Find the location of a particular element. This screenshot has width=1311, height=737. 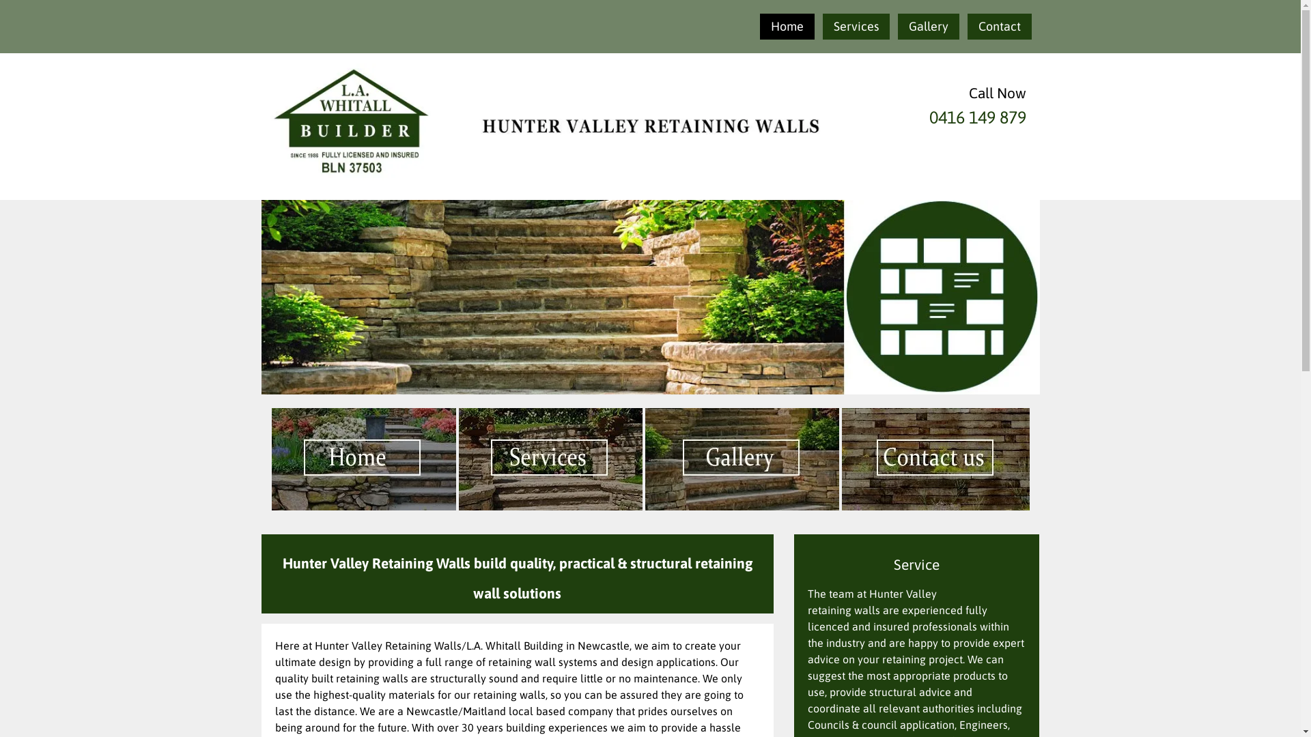

l a whitall builder home is located at coordinates (364, 459).